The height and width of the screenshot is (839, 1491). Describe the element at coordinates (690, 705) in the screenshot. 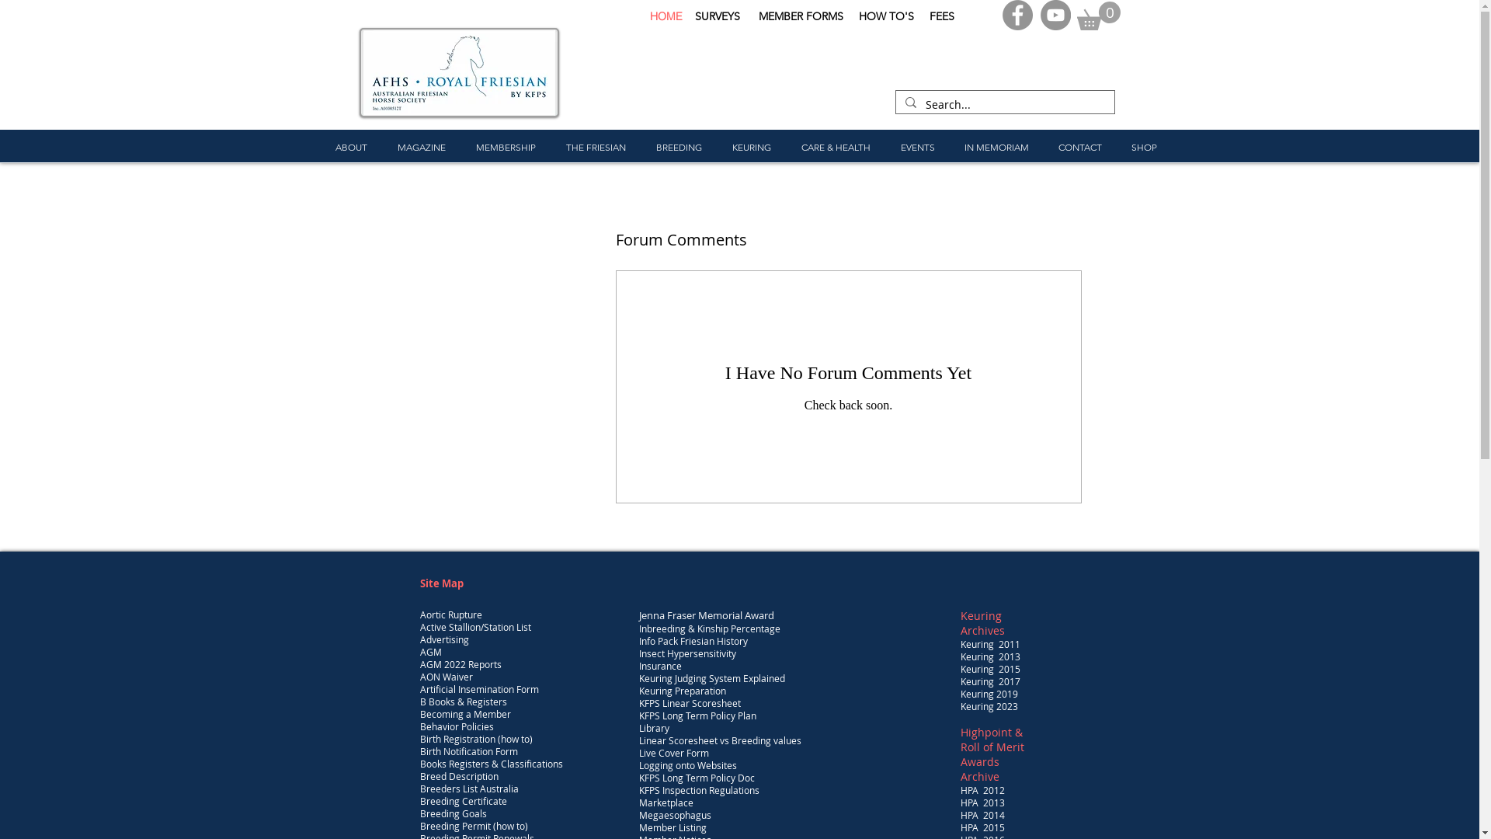

I see `KFPS Linear Scoresheet` at that location.